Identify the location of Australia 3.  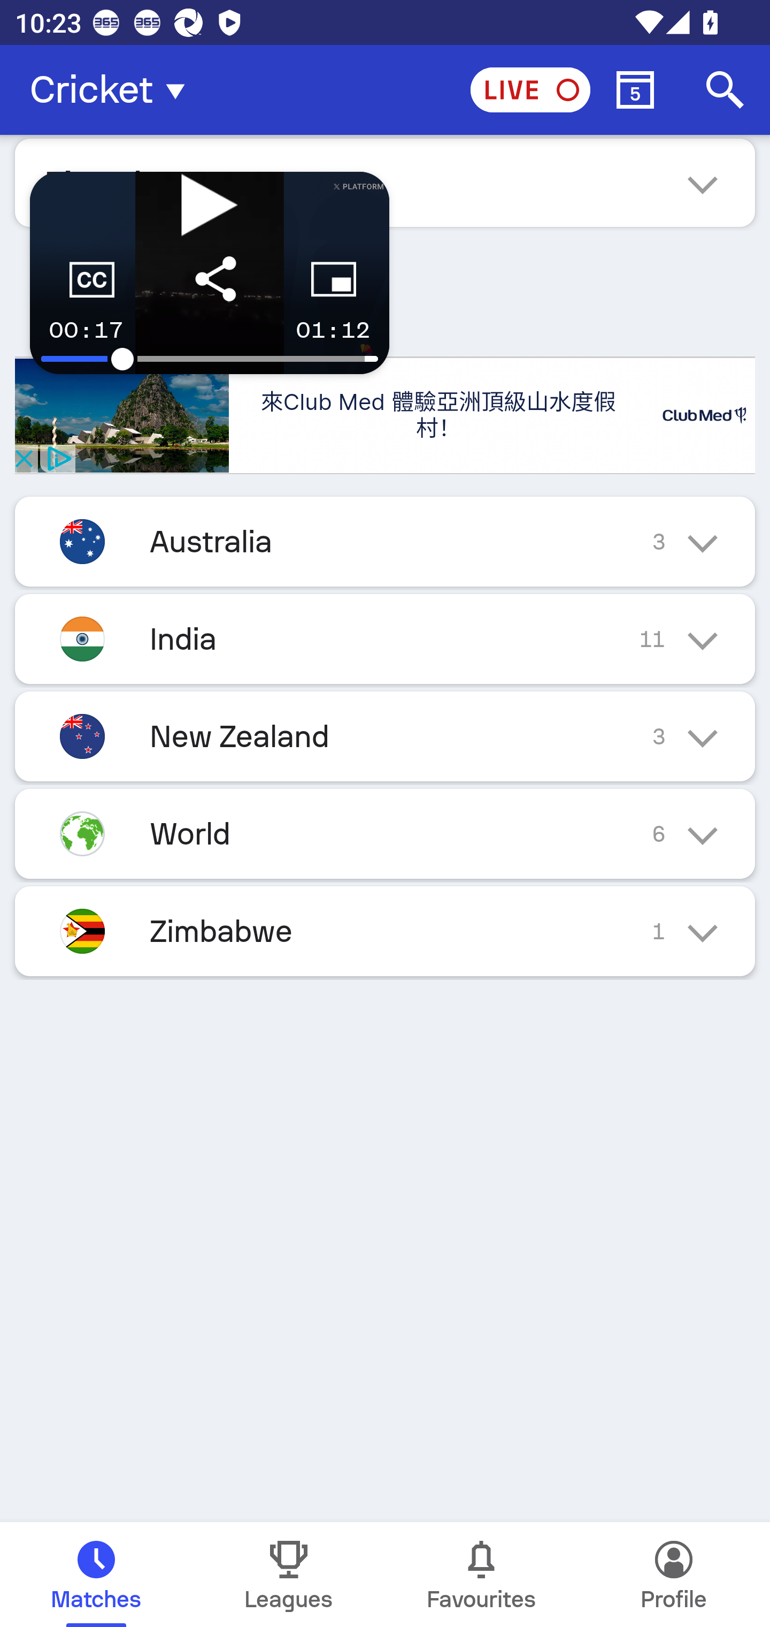
(385, 542).